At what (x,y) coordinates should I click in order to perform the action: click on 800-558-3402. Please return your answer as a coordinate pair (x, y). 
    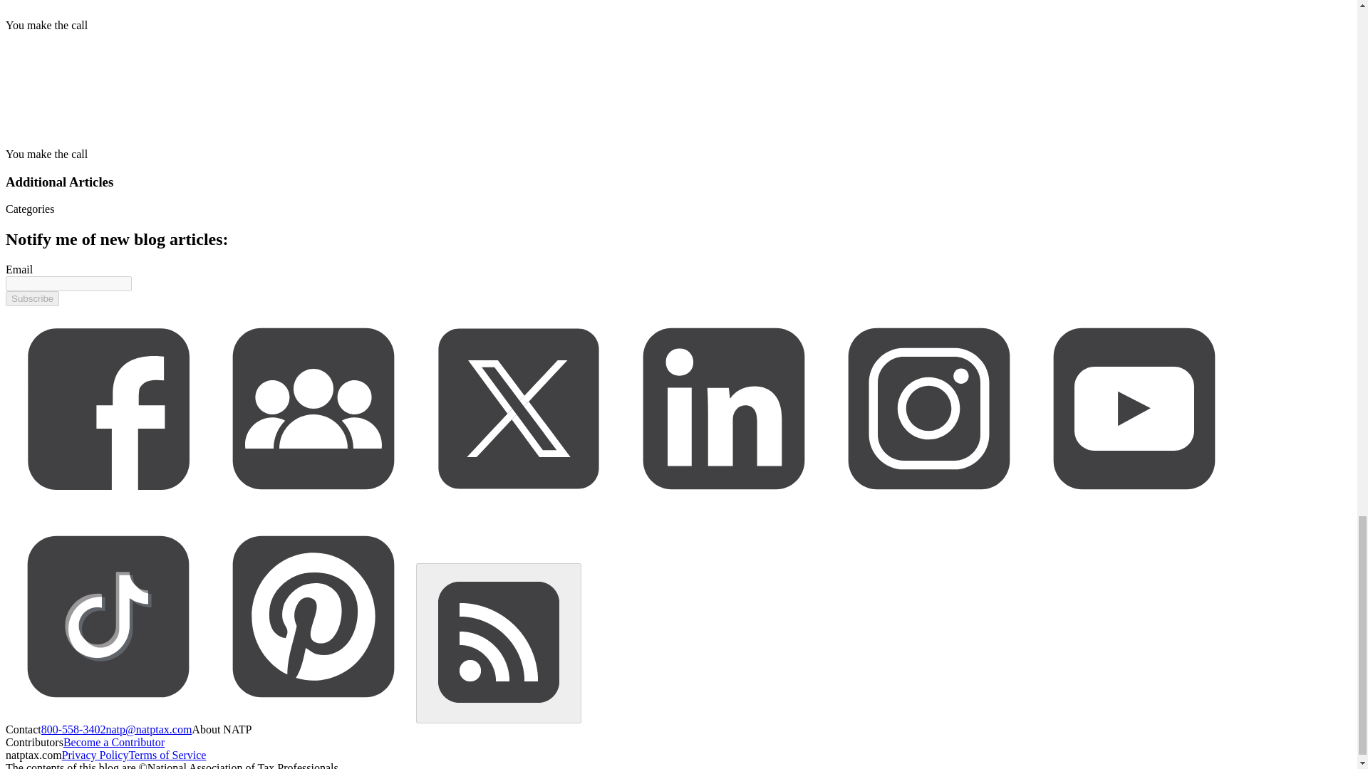
    Looking at the image, I should click on (73, 729).